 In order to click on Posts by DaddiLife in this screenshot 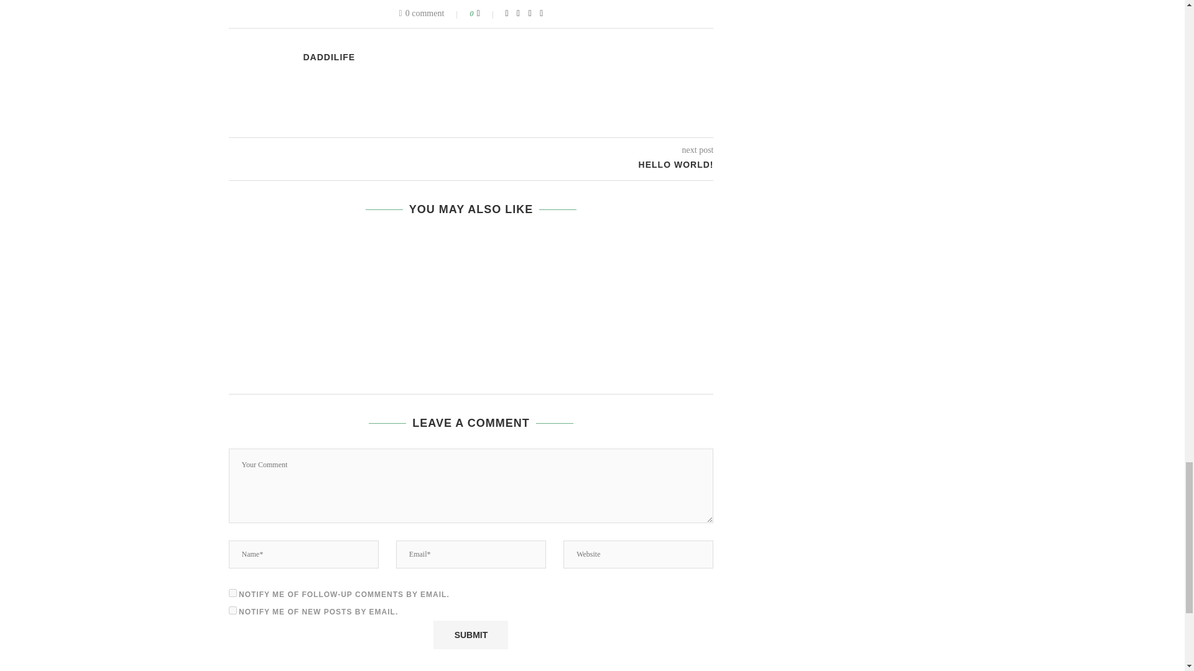, I will do `click(330, 57)`.